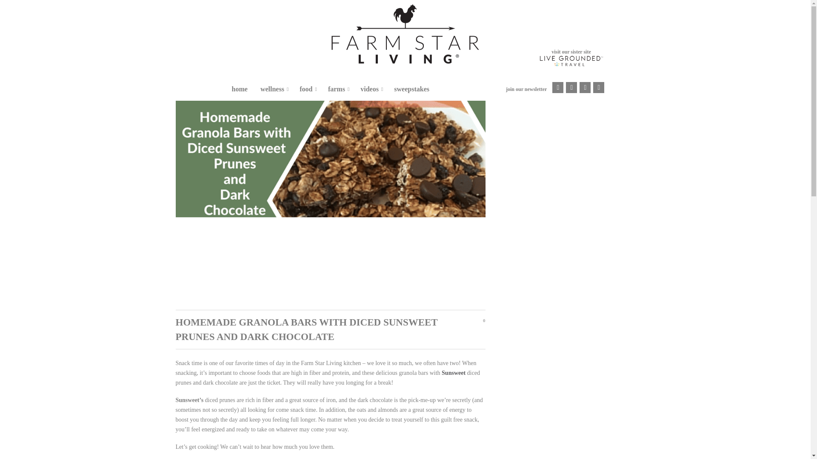  What do you see at coordinates (585, 88) in the screenshot?
I see `Pinterest` at bounding box center [585, 88].